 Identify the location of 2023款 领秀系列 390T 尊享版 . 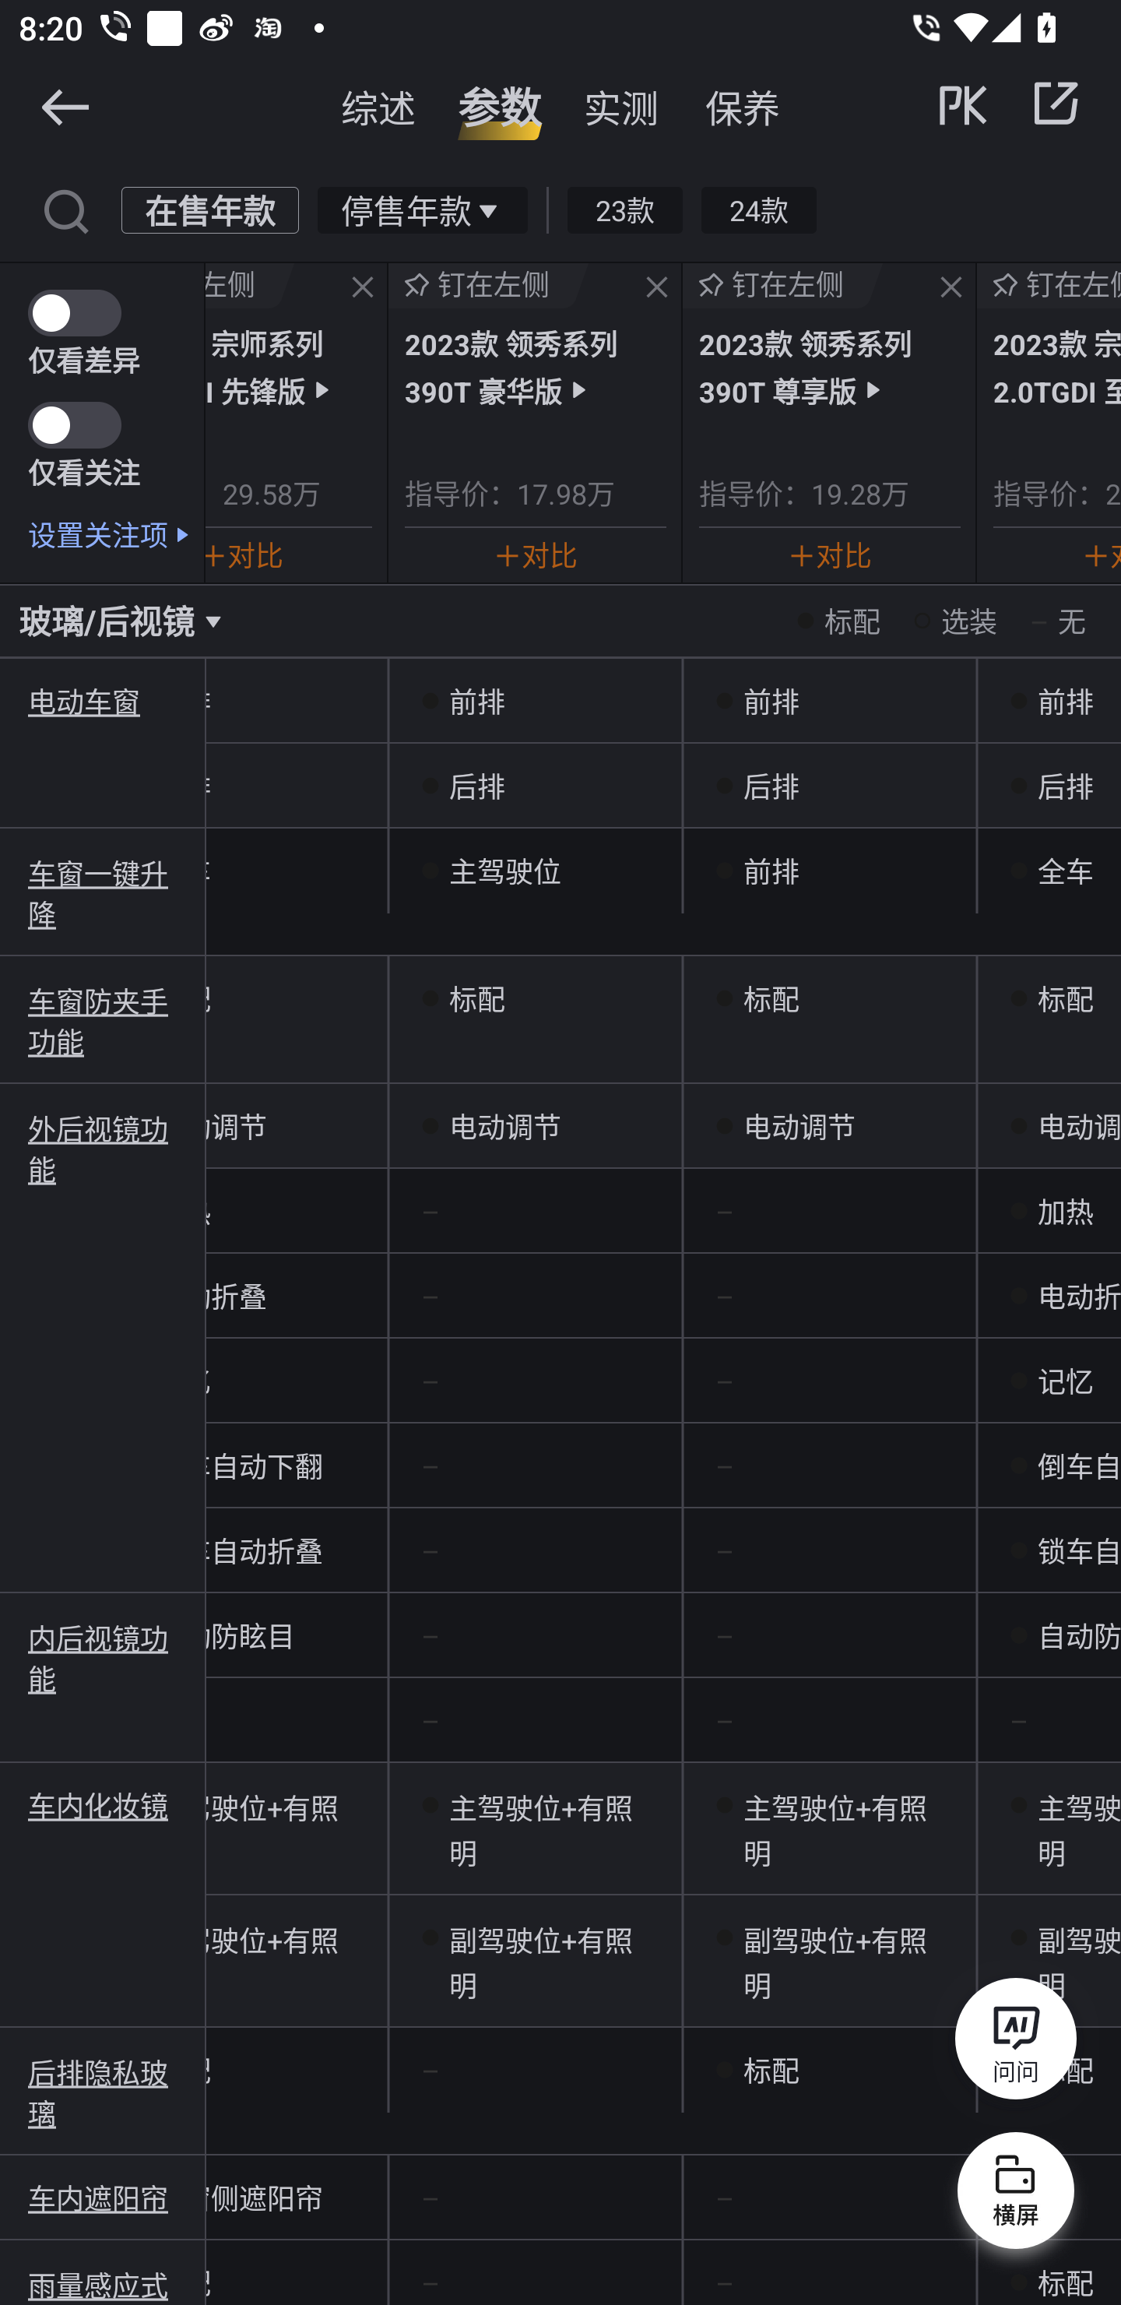
(830, 366).